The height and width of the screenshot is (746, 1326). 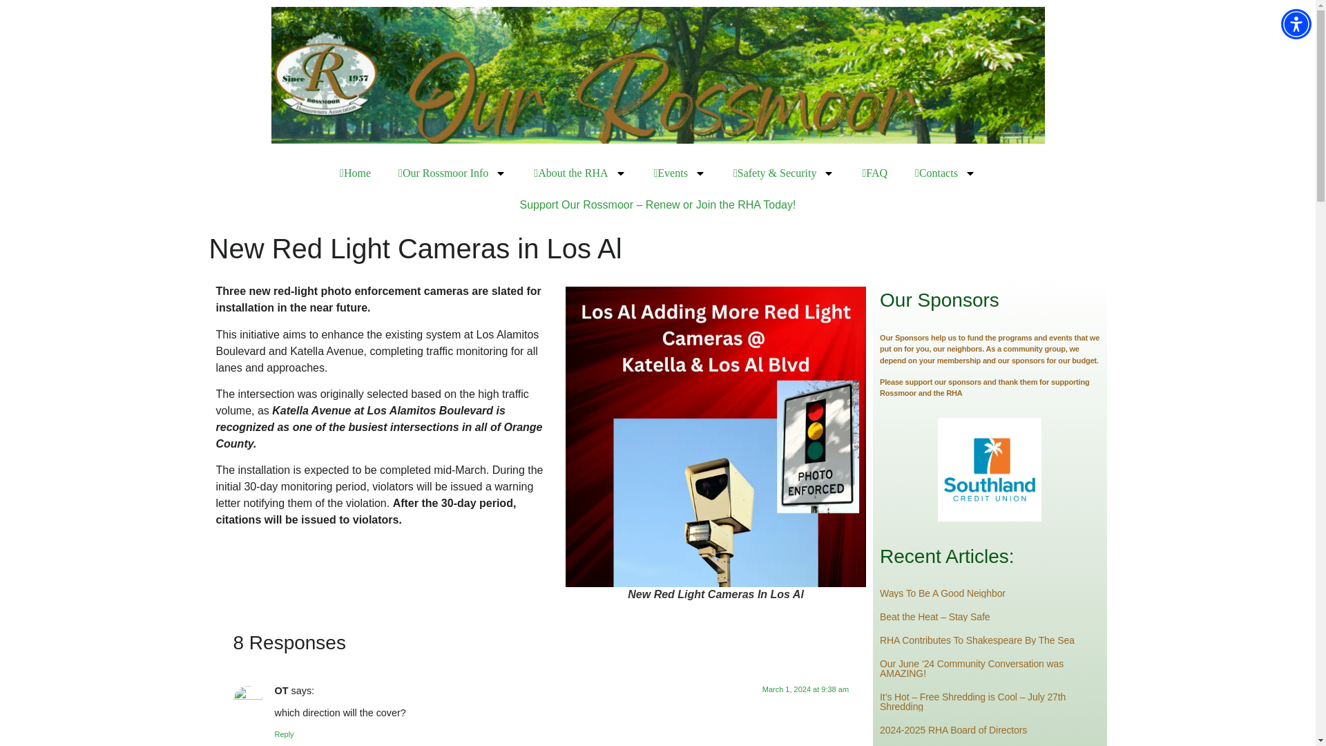 I want to click on Accessibility Menu, so click(x=1296, y=23).